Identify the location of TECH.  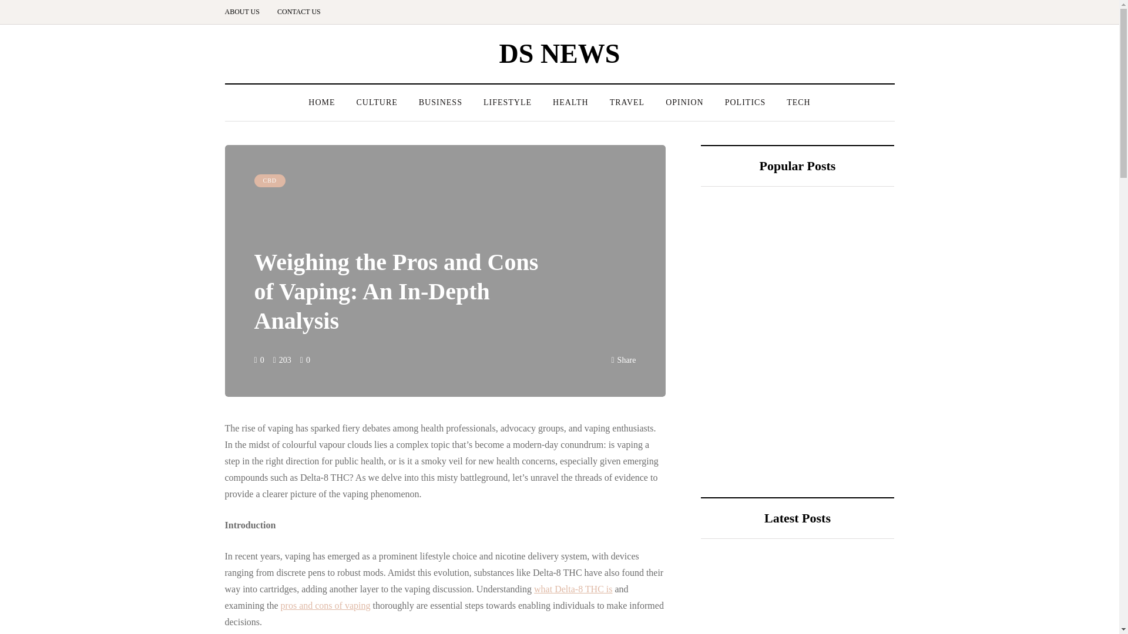
(798, 102).